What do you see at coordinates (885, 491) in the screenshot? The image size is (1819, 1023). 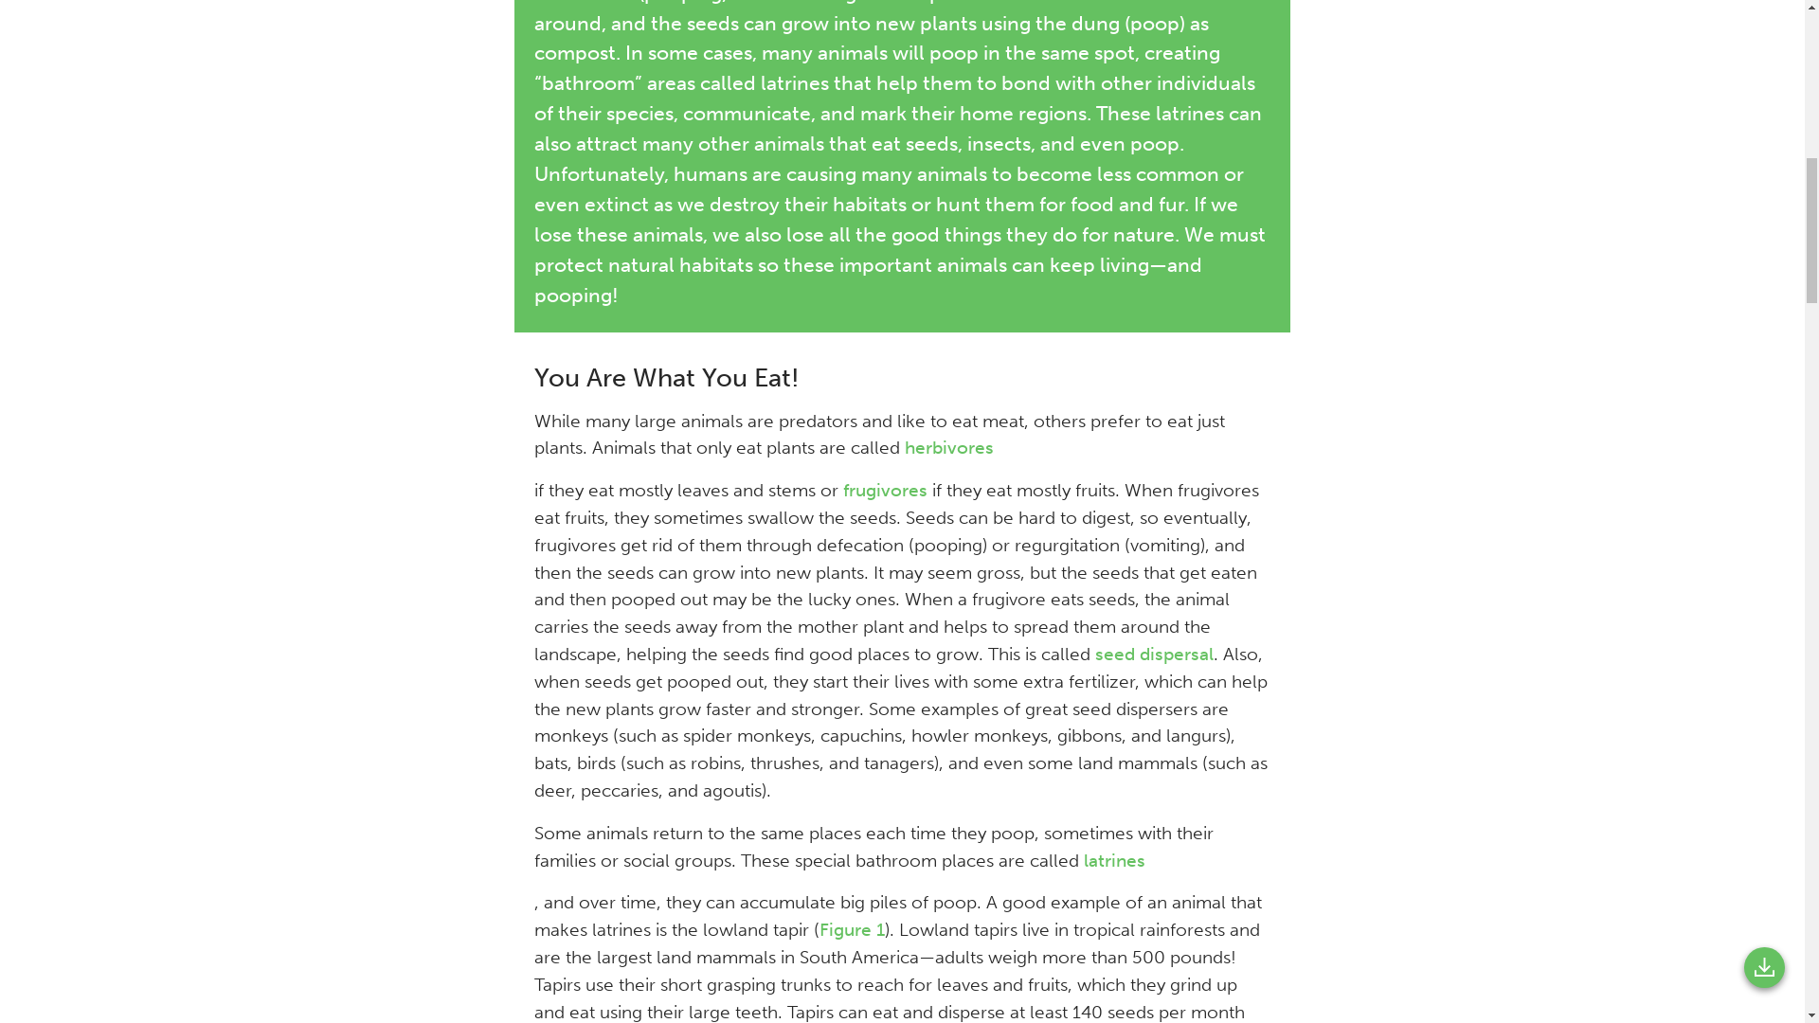 I see `frugivores` at bounding box center [885, 491].